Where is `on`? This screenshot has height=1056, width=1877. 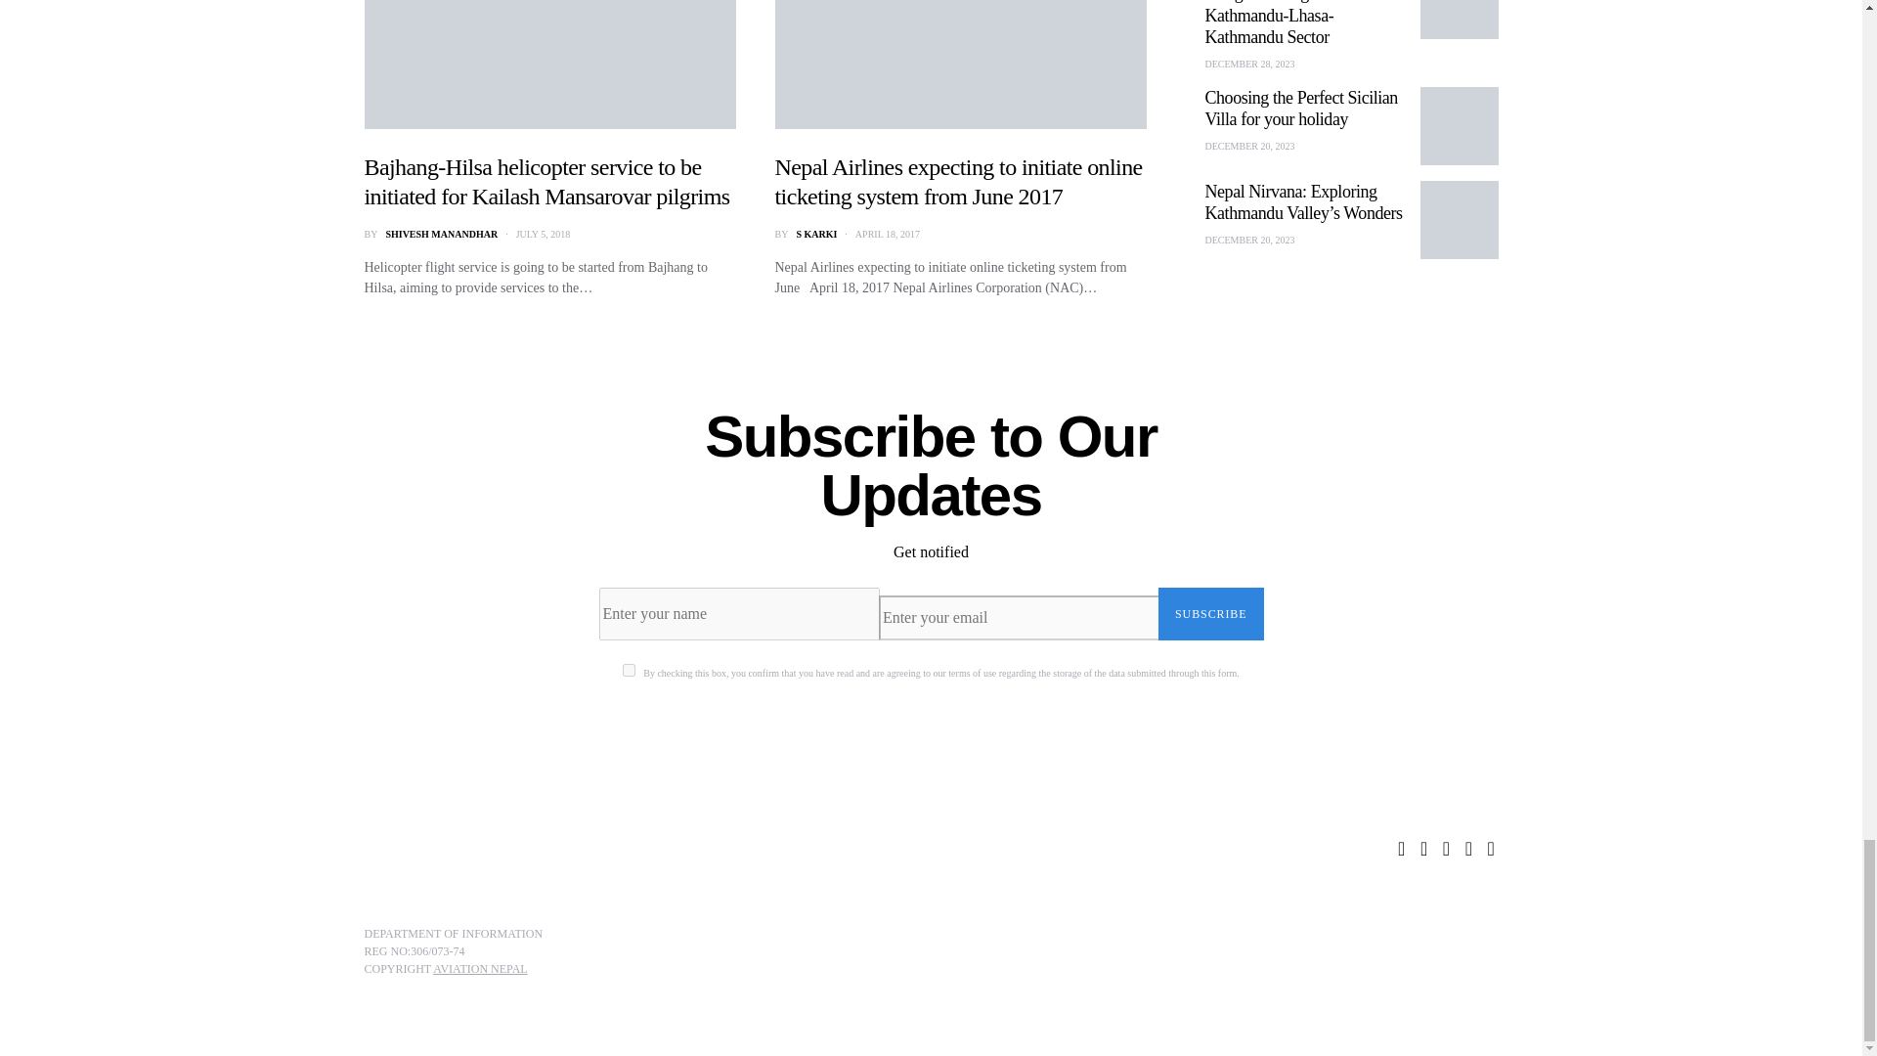 on is located at coordinates (630, 671).